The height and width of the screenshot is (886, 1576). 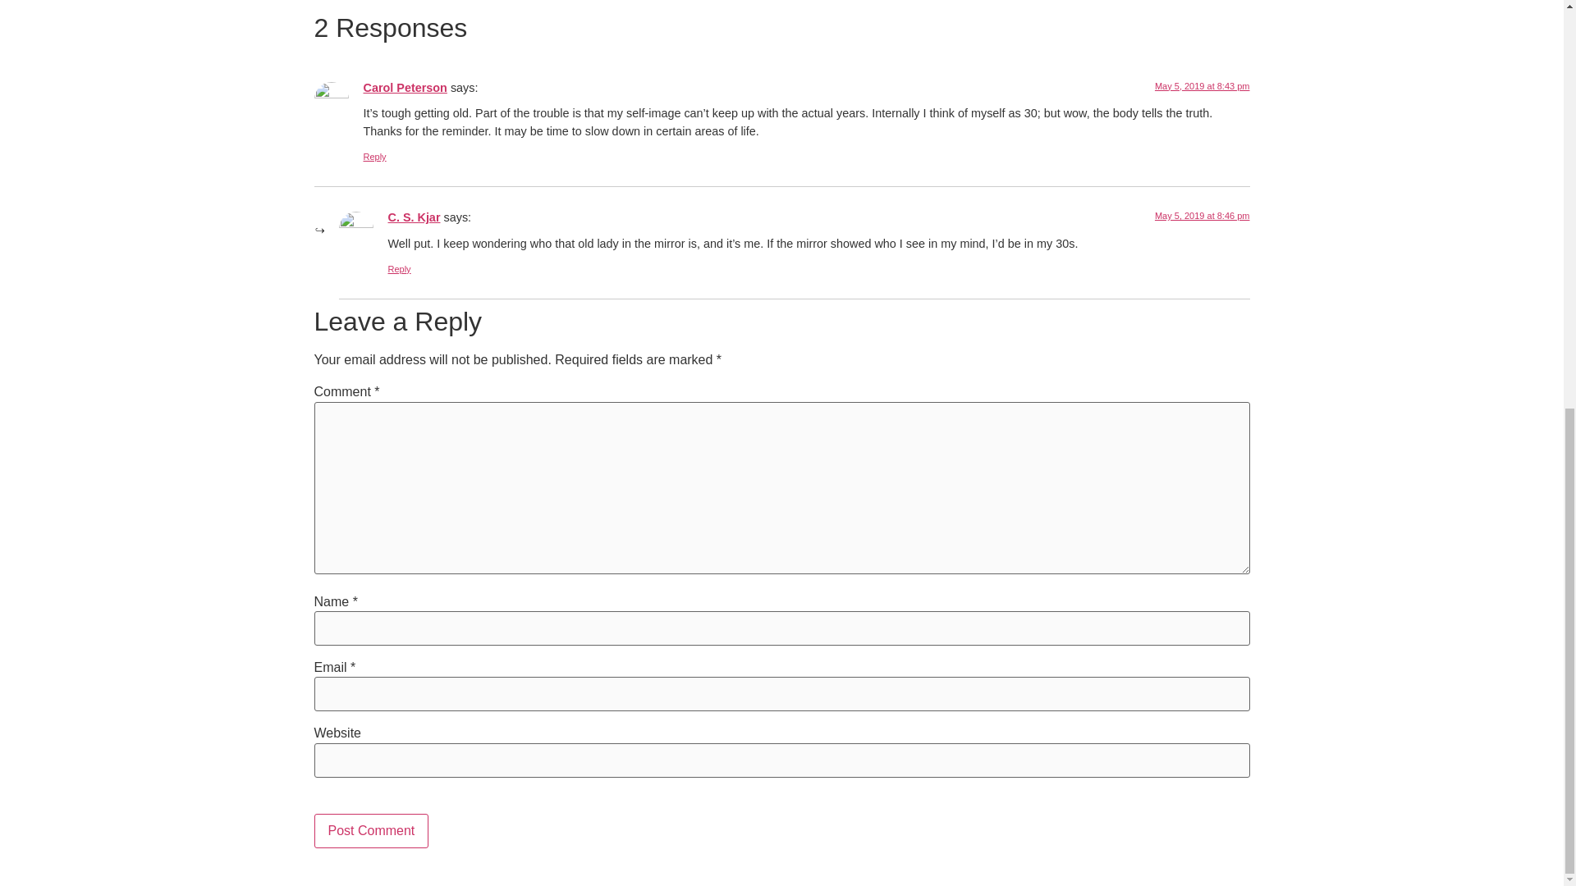 What do you see at coordinates (404, 87) in the screenshot?
I see `Carol Peterson` at bounding box center [404, 87].